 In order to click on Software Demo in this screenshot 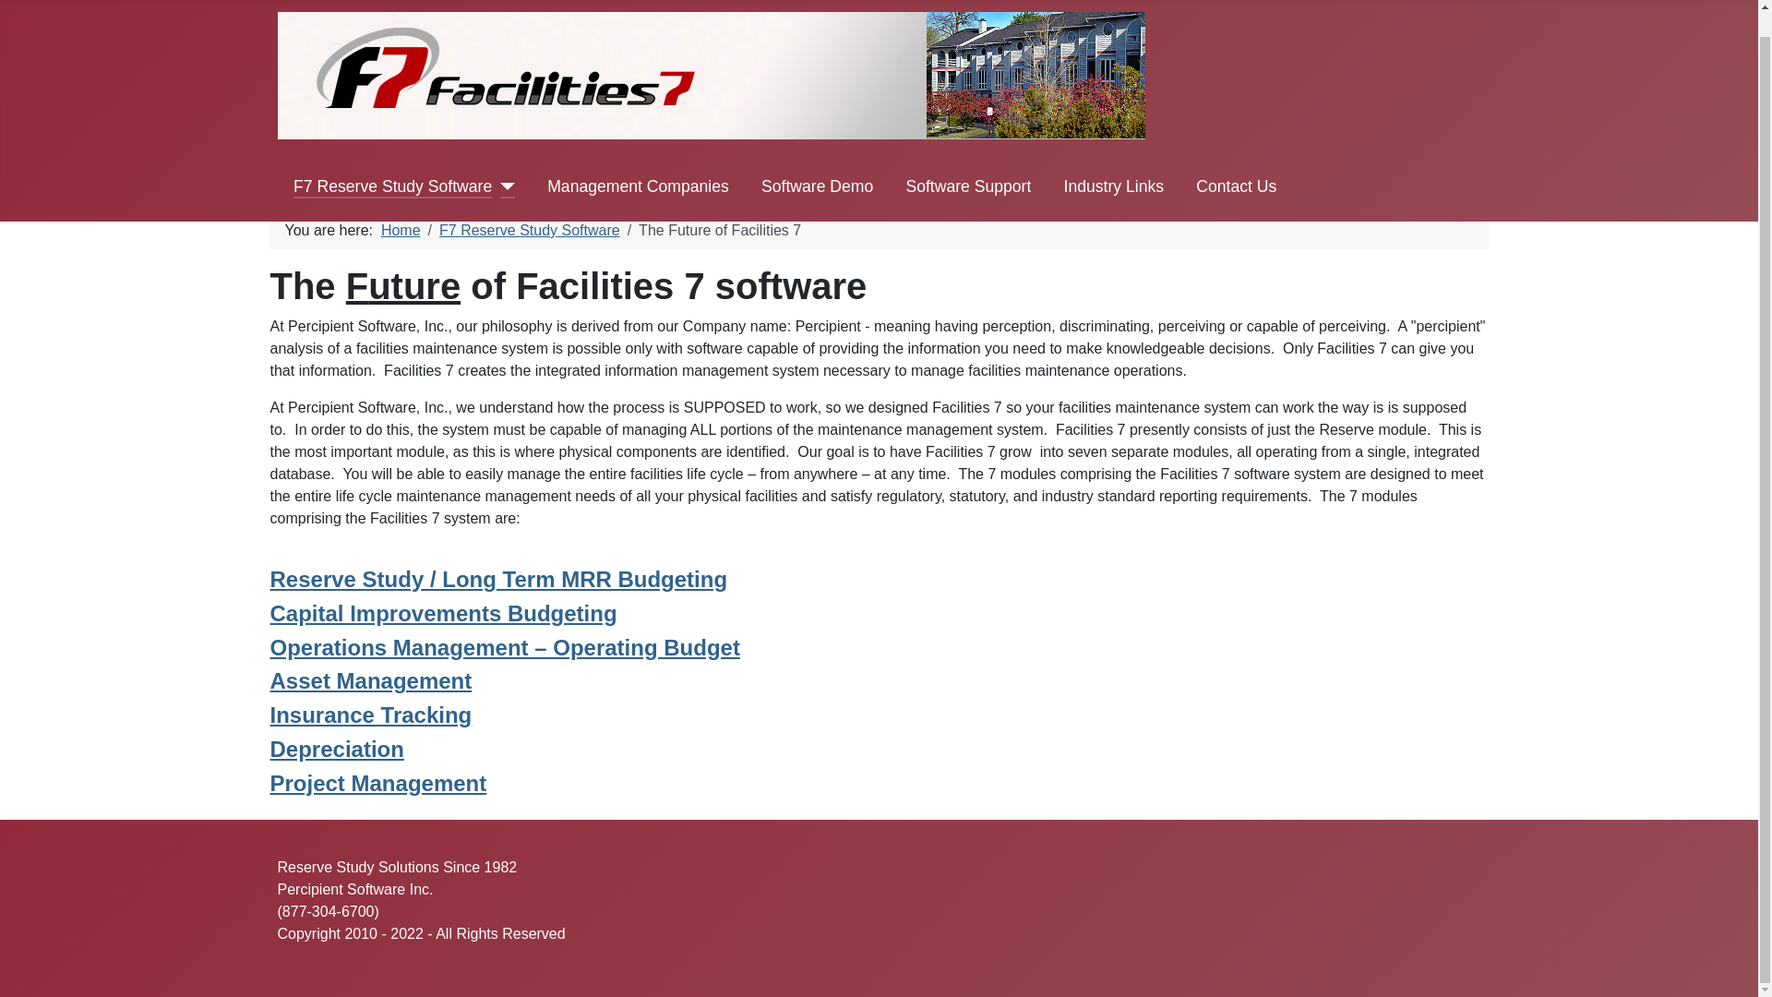, I will do `click(818, 162)`.